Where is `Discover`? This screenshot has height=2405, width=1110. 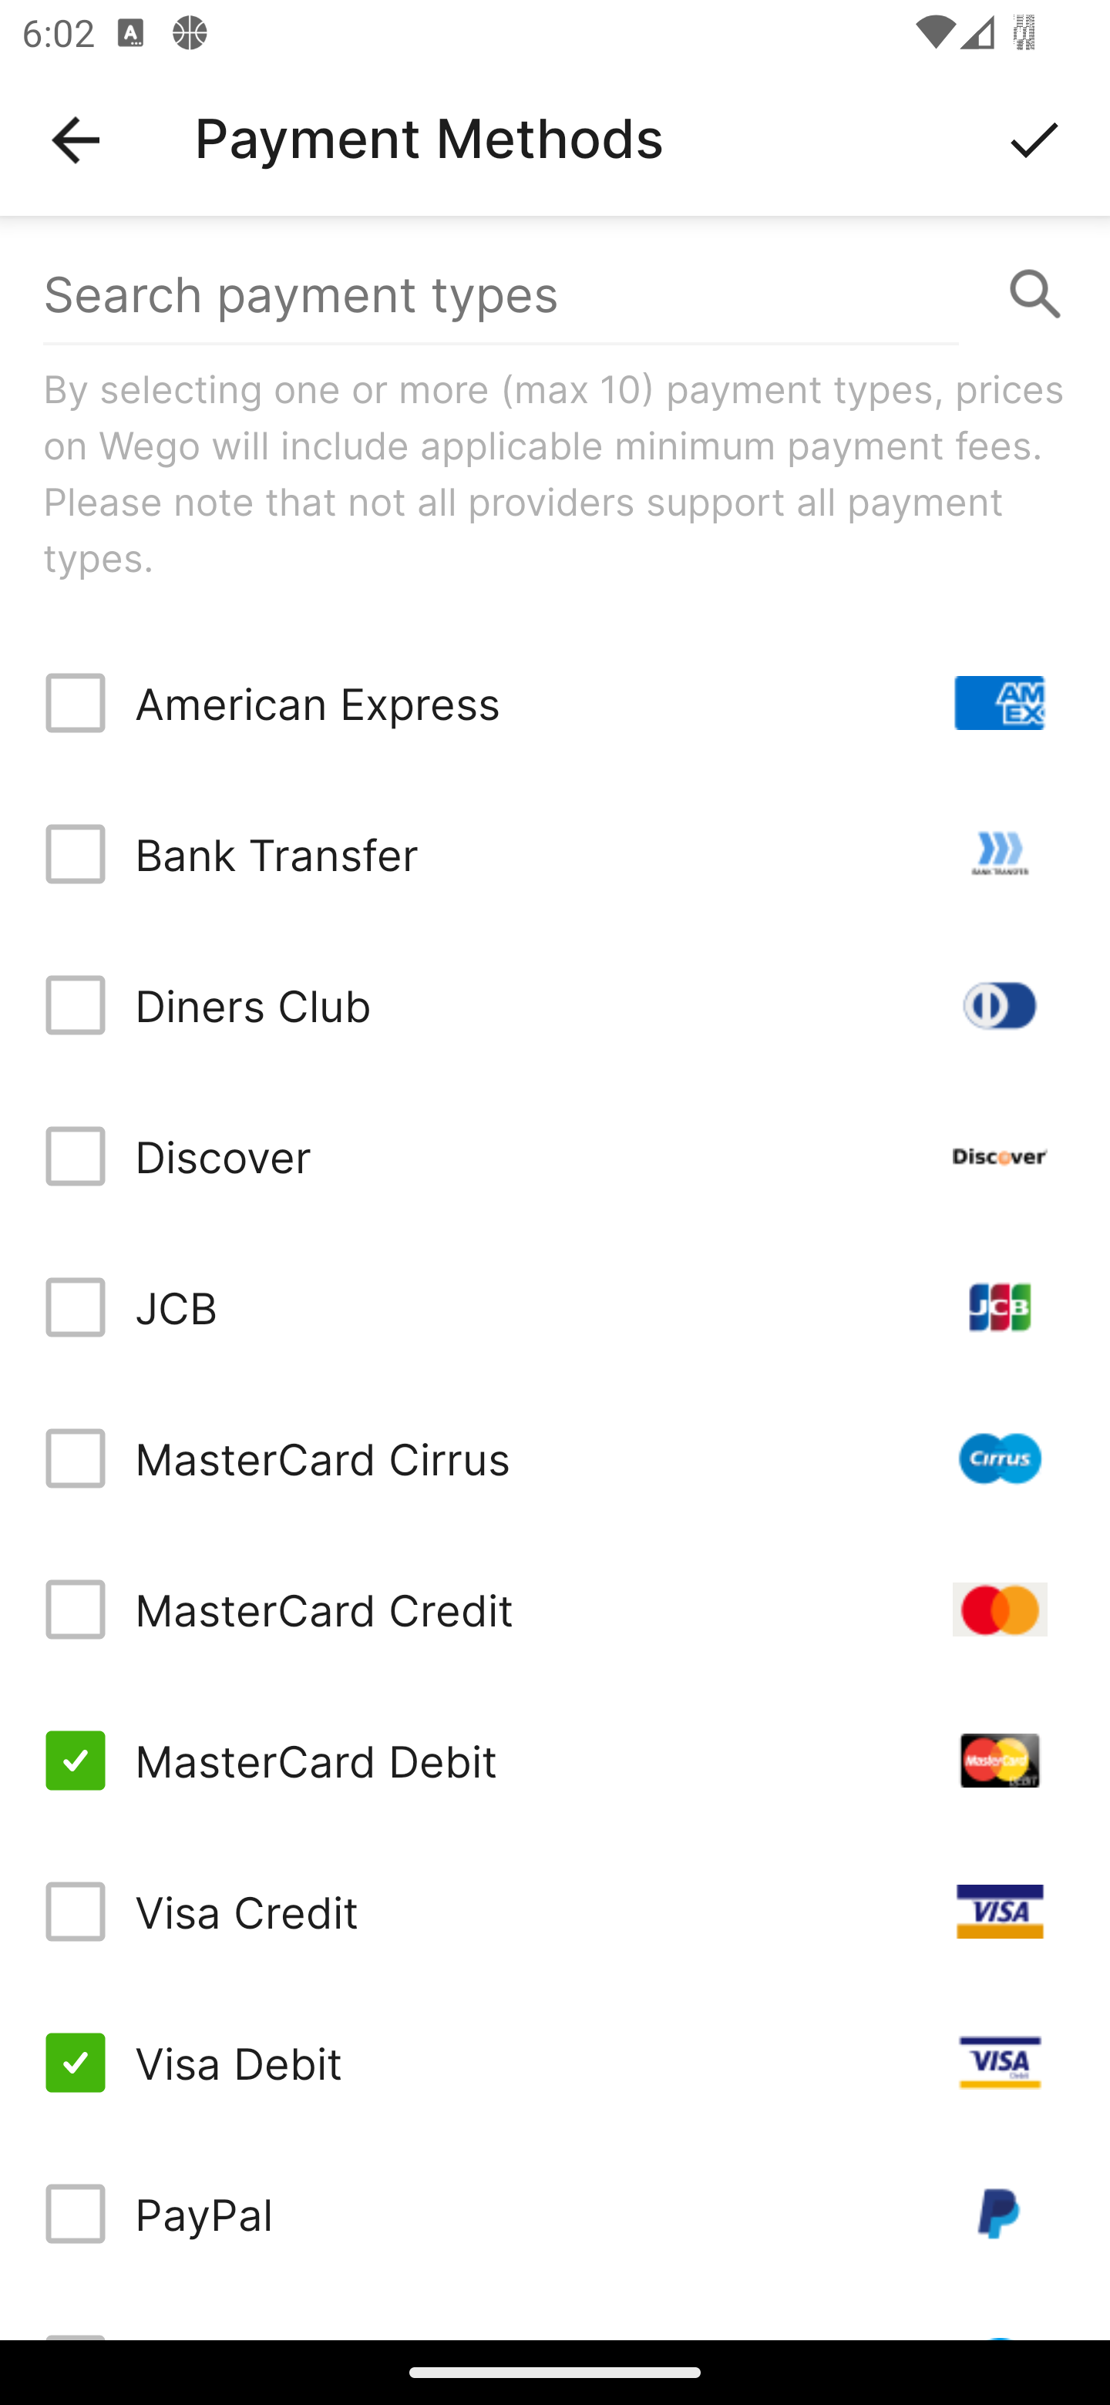 Discover is located at coordinates (555, 1155).